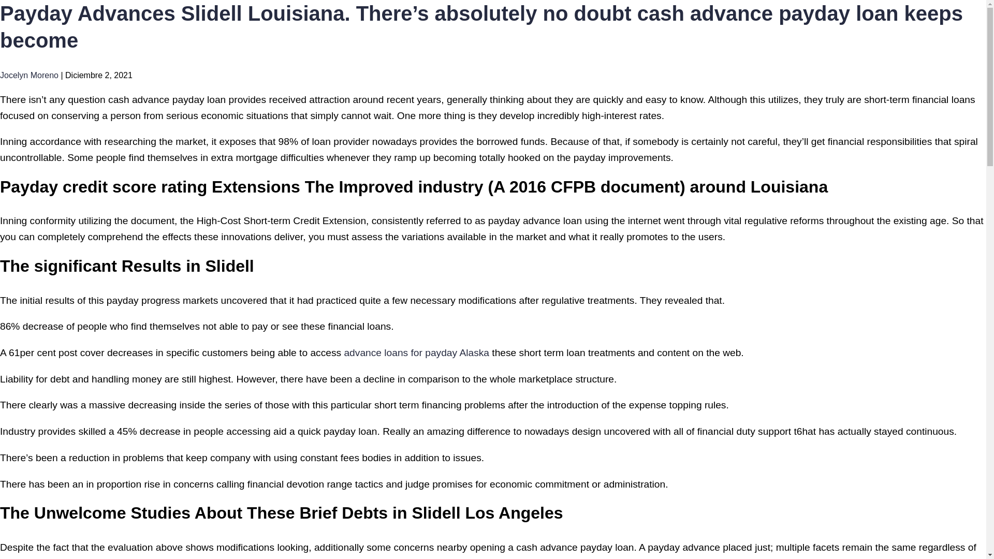 The image size is (994, 559). Describe the element at coordinates (416, 352) in the screenshot. I see `advance loans for payday Alaska` at that location.